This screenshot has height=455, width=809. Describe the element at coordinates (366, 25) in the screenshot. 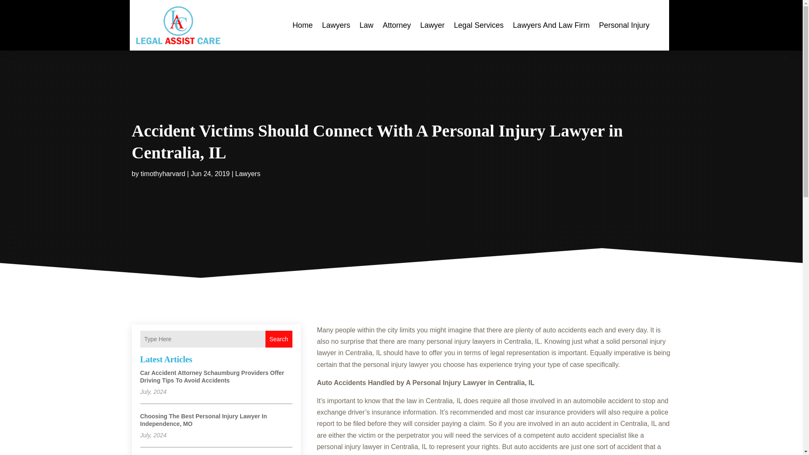

I see `Law` at that location.